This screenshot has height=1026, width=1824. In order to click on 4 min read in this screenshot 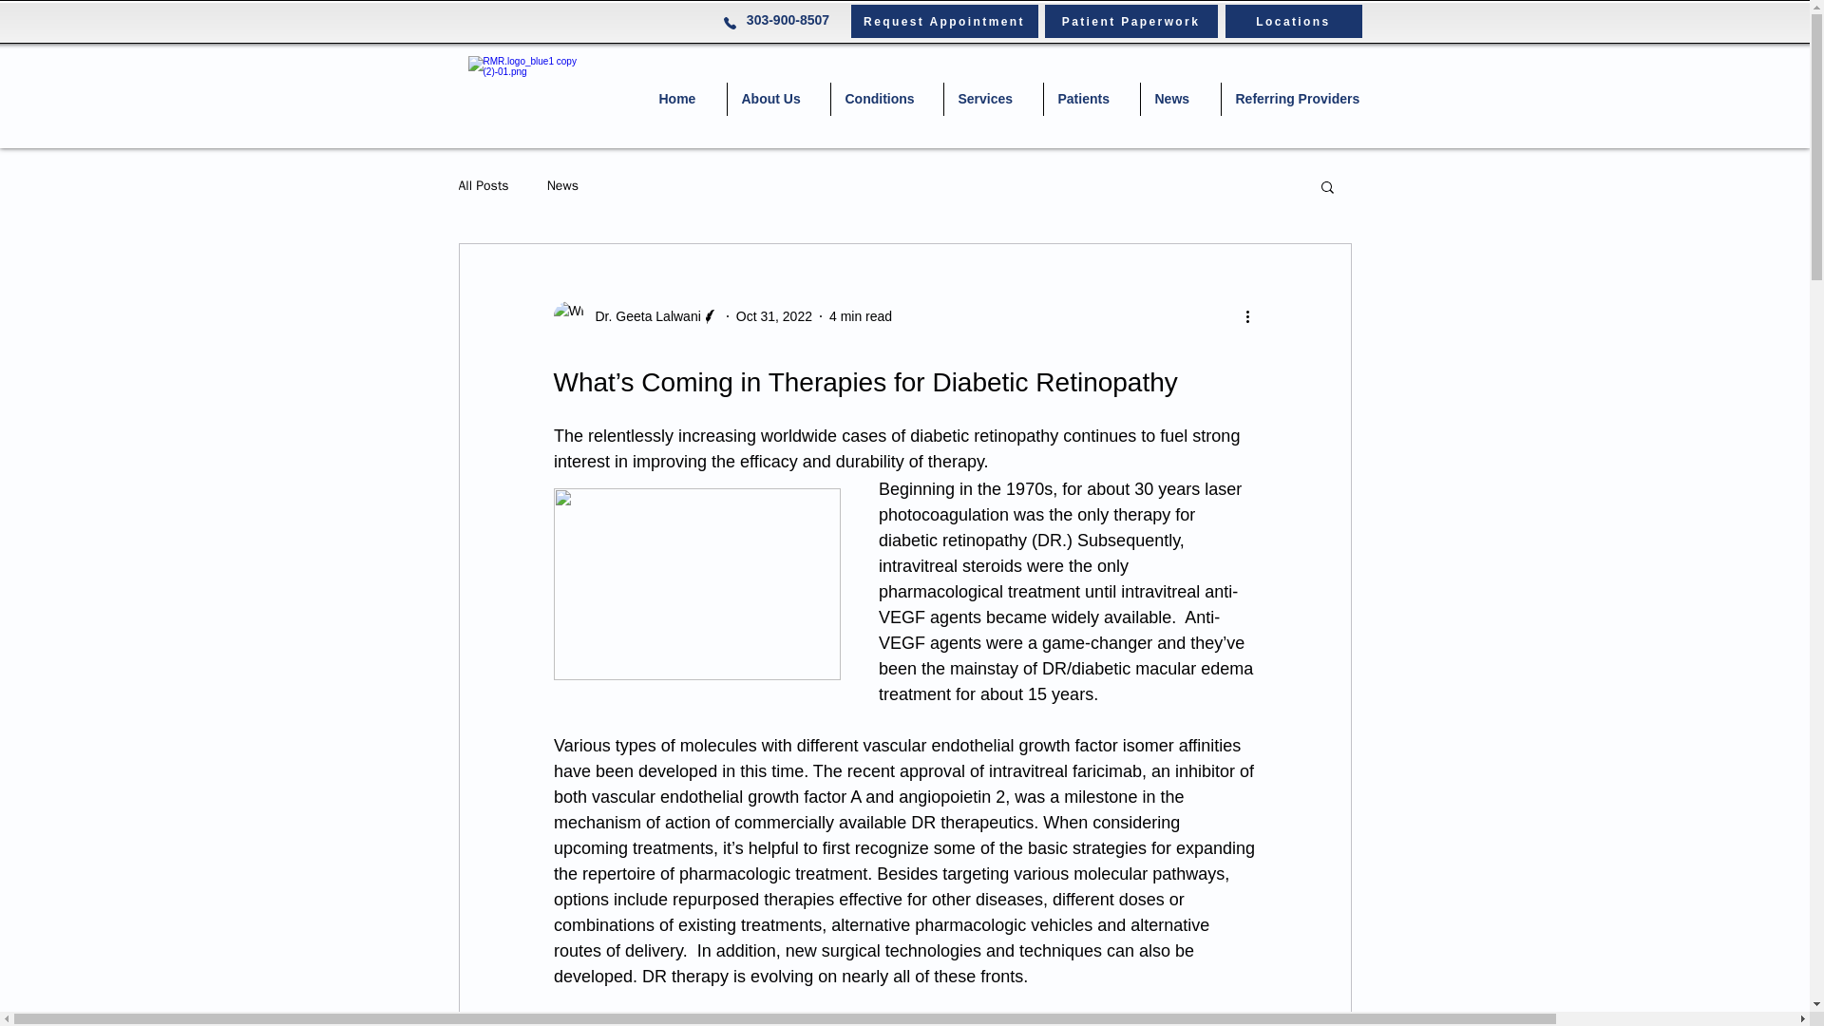, I will do `click(861, 315)`.